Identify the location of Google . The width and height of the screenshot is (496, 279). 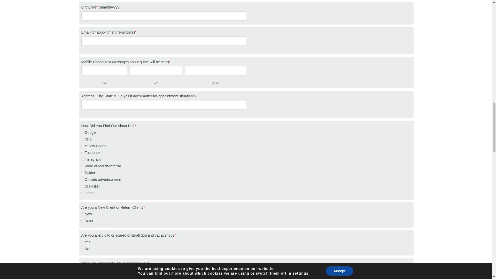
(83, 132).